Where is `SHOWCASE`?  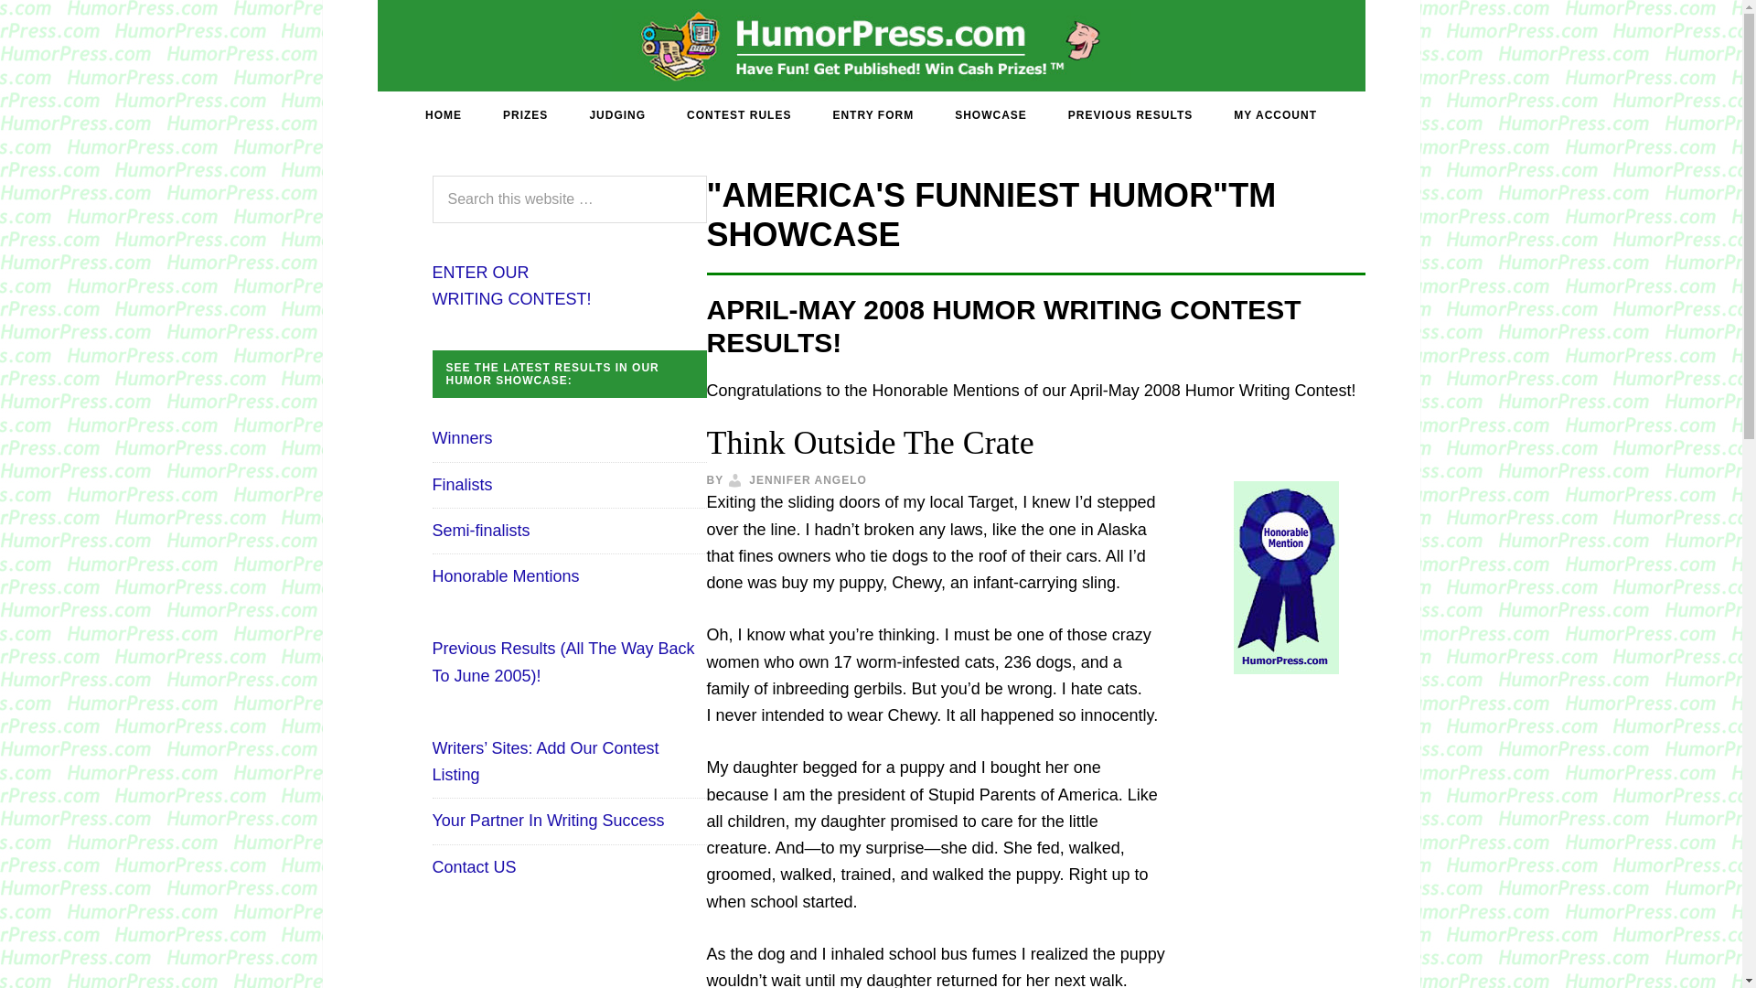
SHOWCASE is located at coordinates (990, 115).